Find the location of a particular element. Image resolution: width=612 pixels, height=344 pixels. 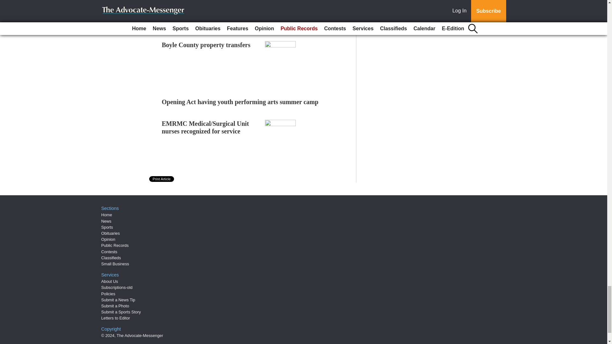

Boyle County property transfers is located at coordinates (206, 45).